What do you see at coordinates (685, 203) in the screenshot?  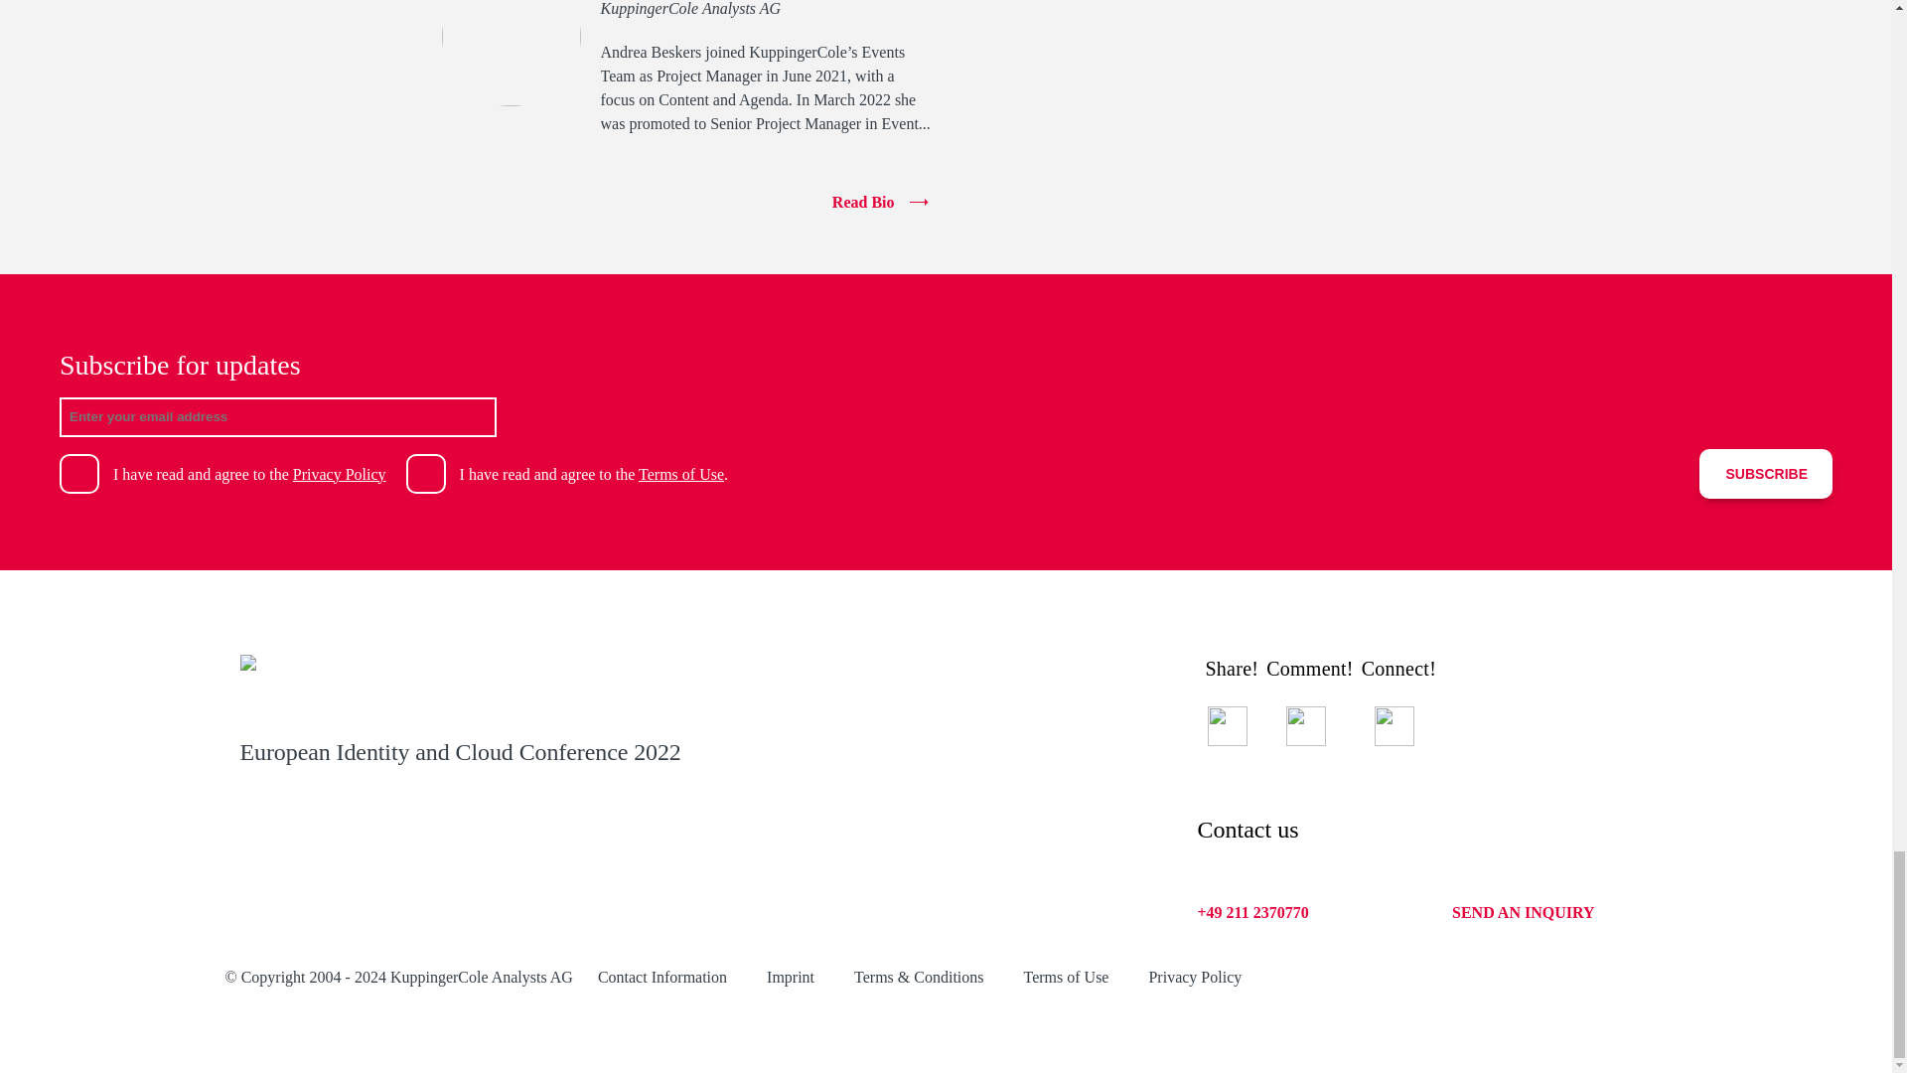 I see `Read Bio` at bounding box center [685, 203].